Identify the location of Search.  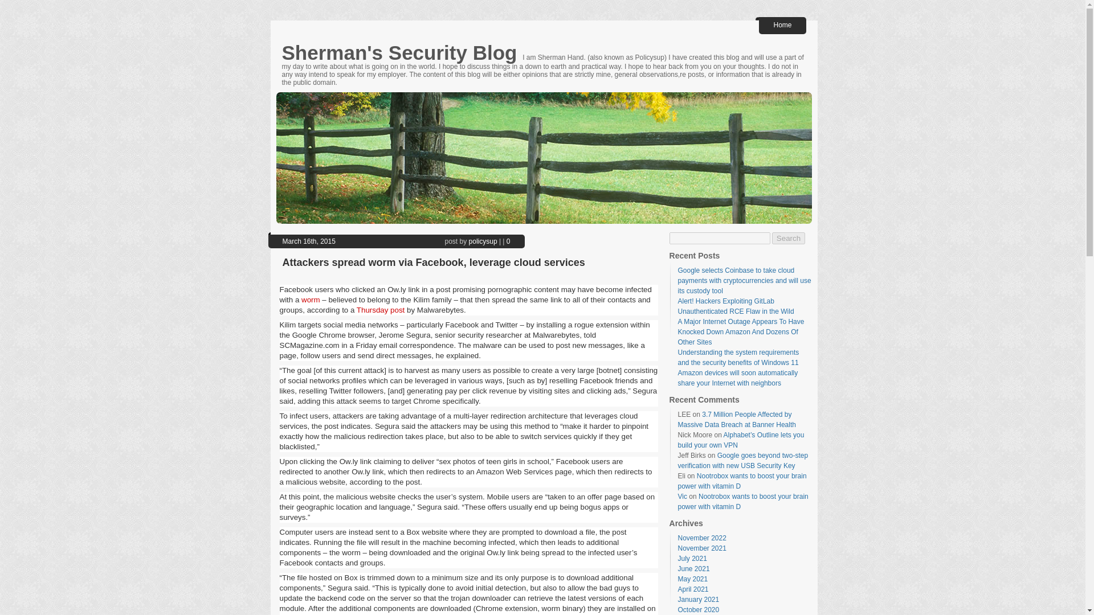
(789, 238).